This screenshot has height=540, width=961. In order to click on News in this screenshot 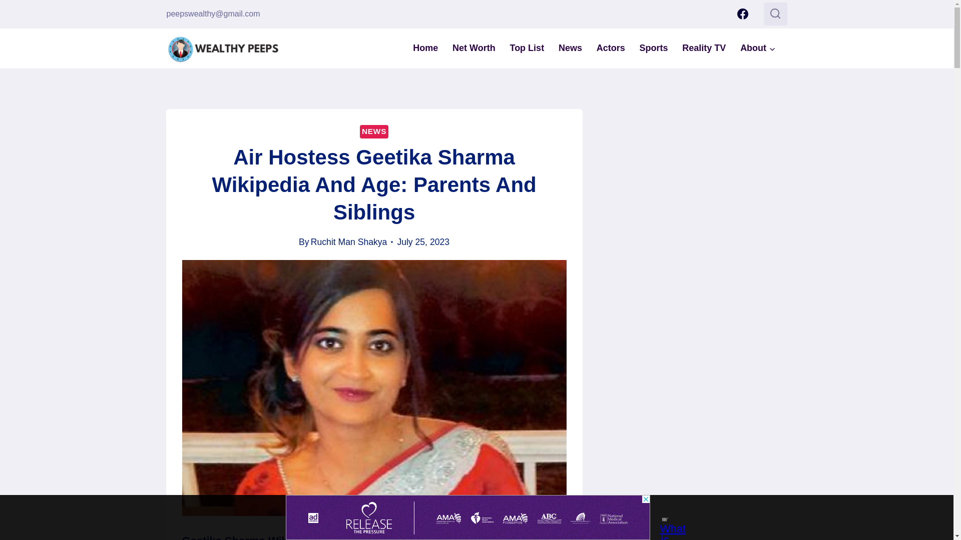, I will do `click(571, 48)`.